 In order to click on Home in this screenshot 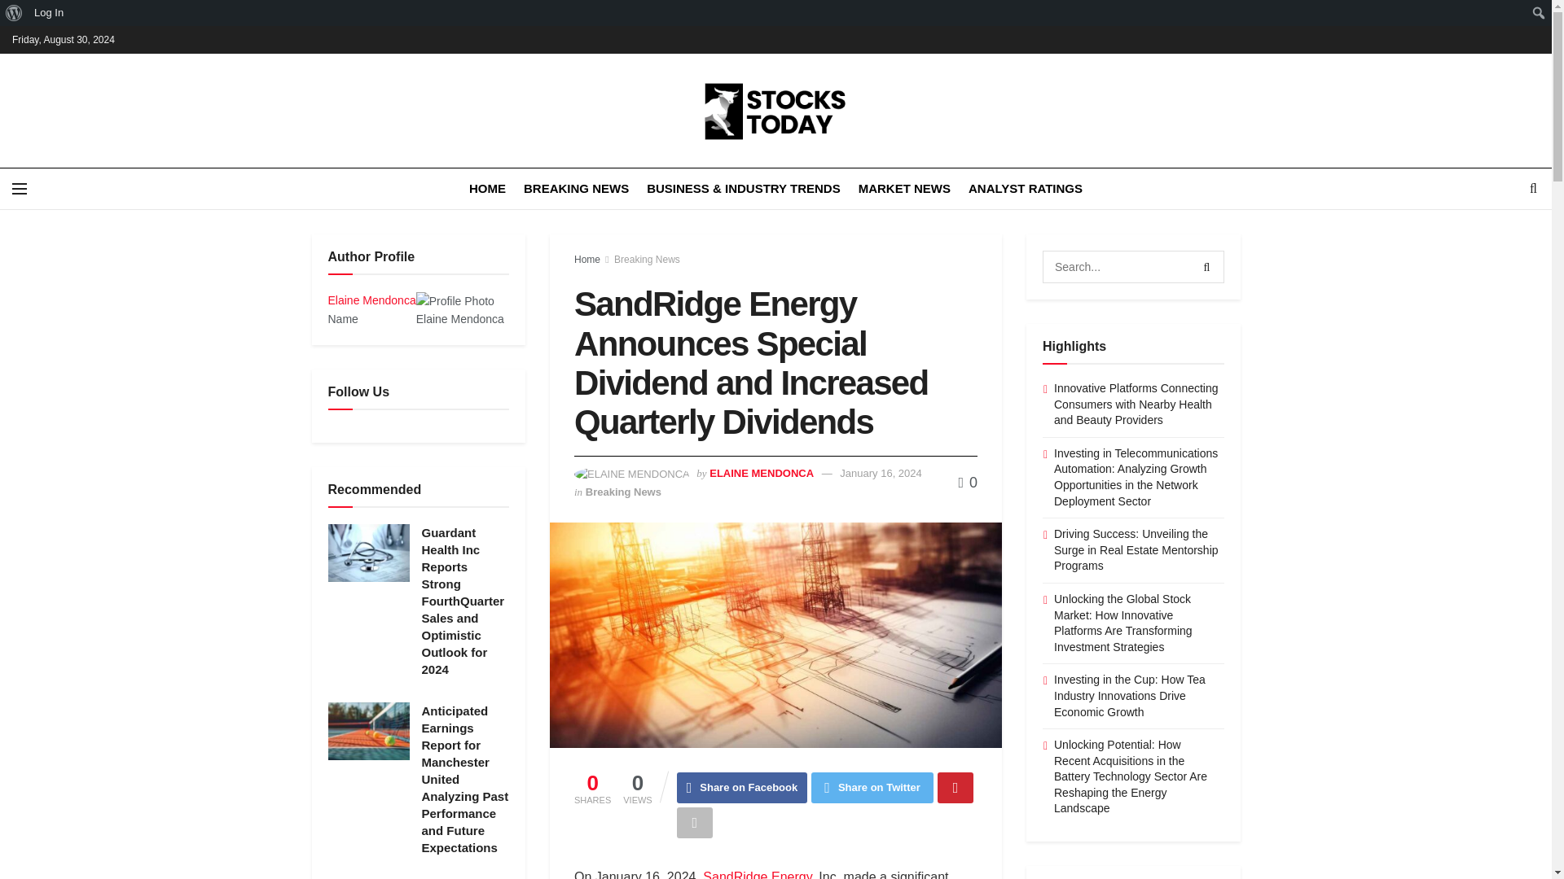, I will do `click(586, 260)`.